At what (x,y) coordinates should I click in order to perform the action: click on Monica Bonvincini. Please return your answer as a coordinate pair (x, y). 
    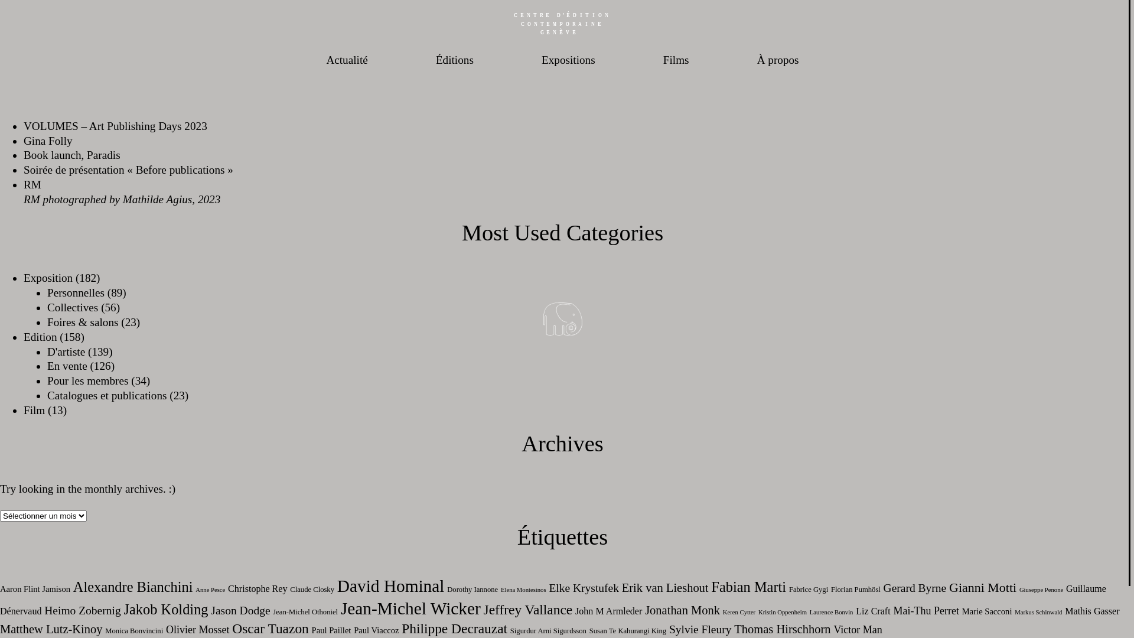
    Looking at the image, I should click on (134, 631).